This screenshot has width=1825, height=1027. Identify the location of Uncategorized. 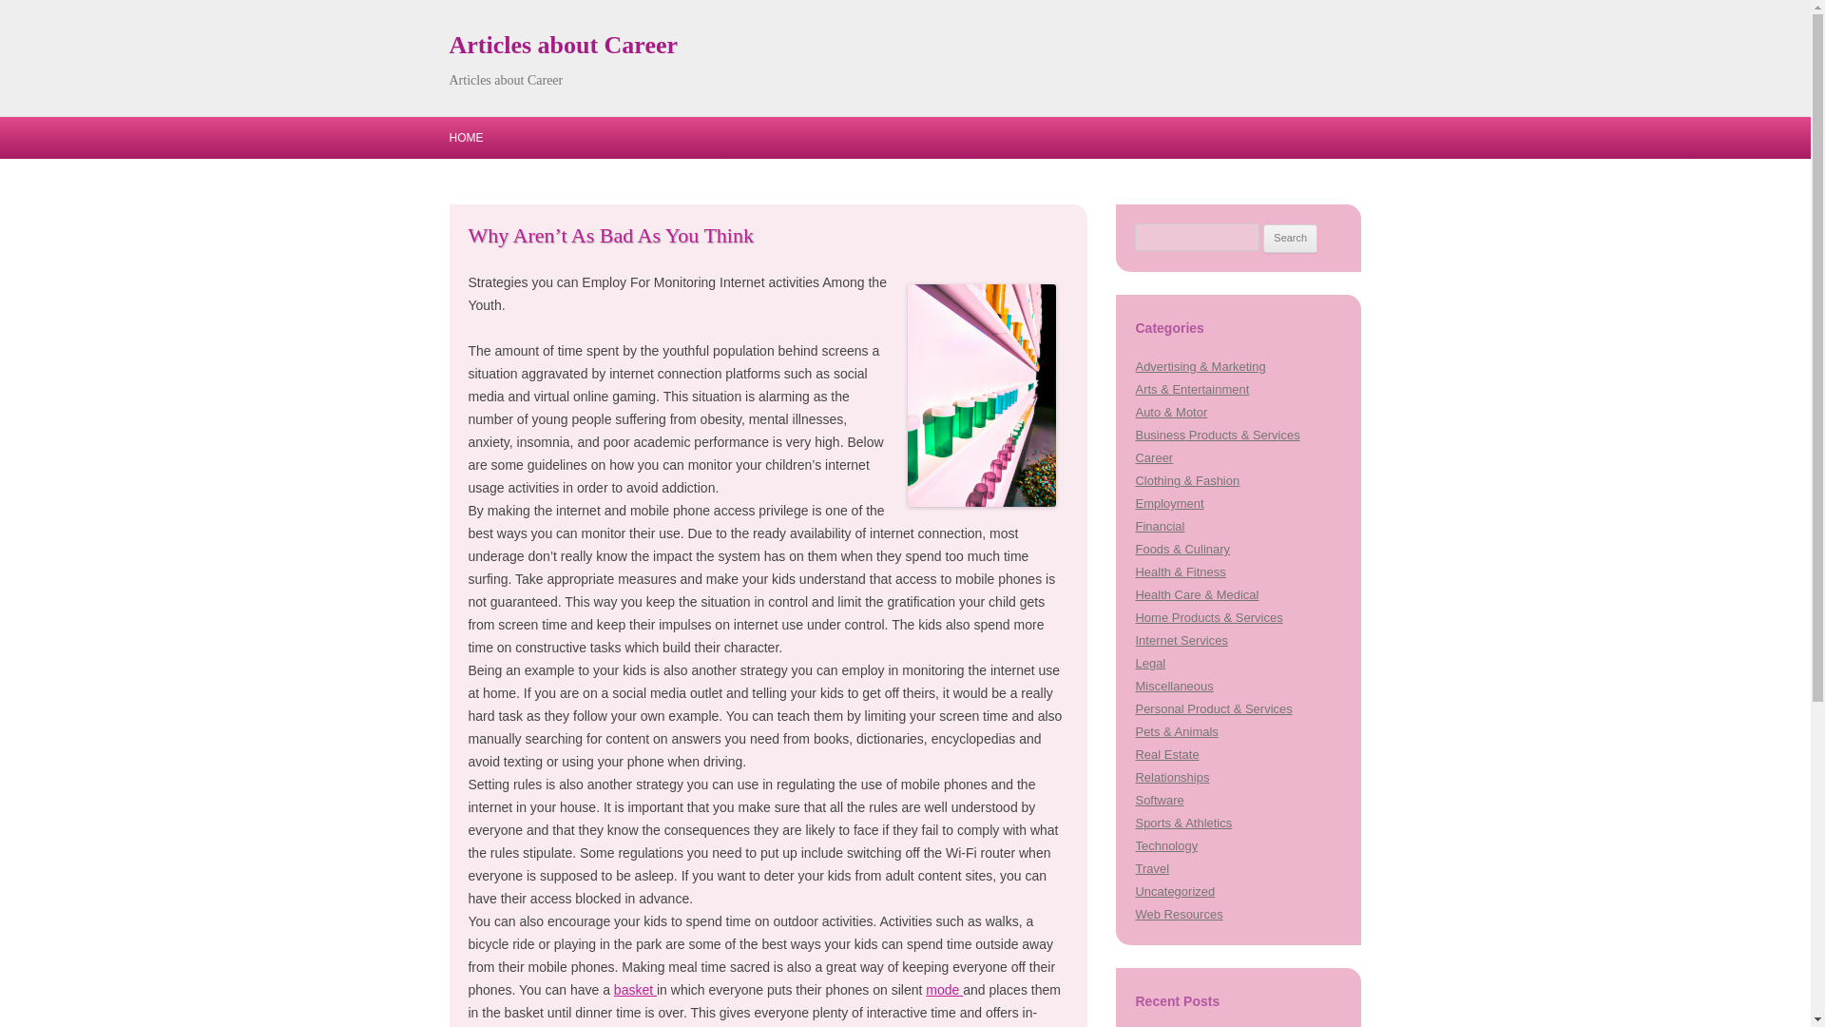
(1175, 891).